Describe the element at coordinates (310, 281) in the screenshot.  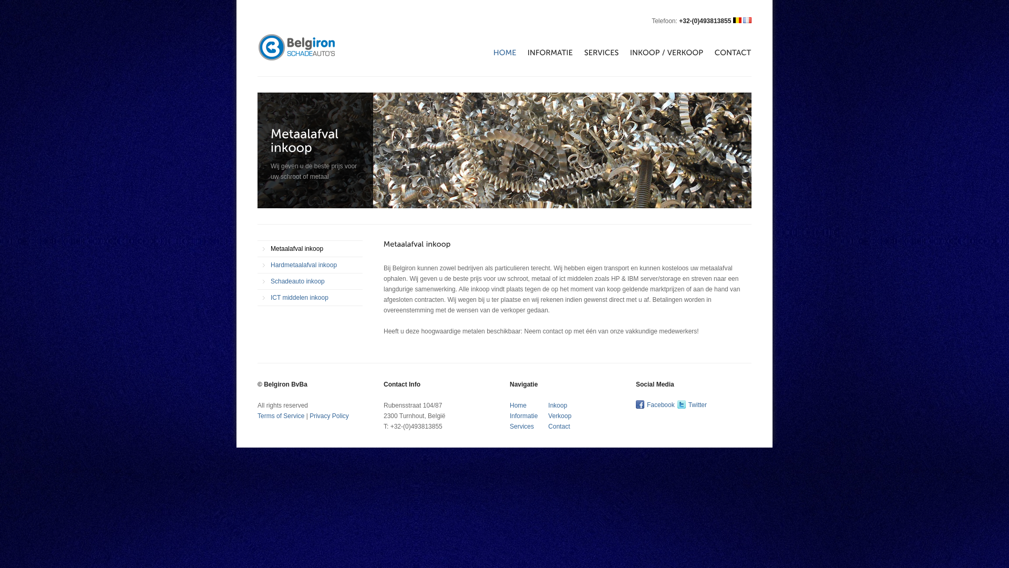
I see `Schadeauto inkoop` at that location.